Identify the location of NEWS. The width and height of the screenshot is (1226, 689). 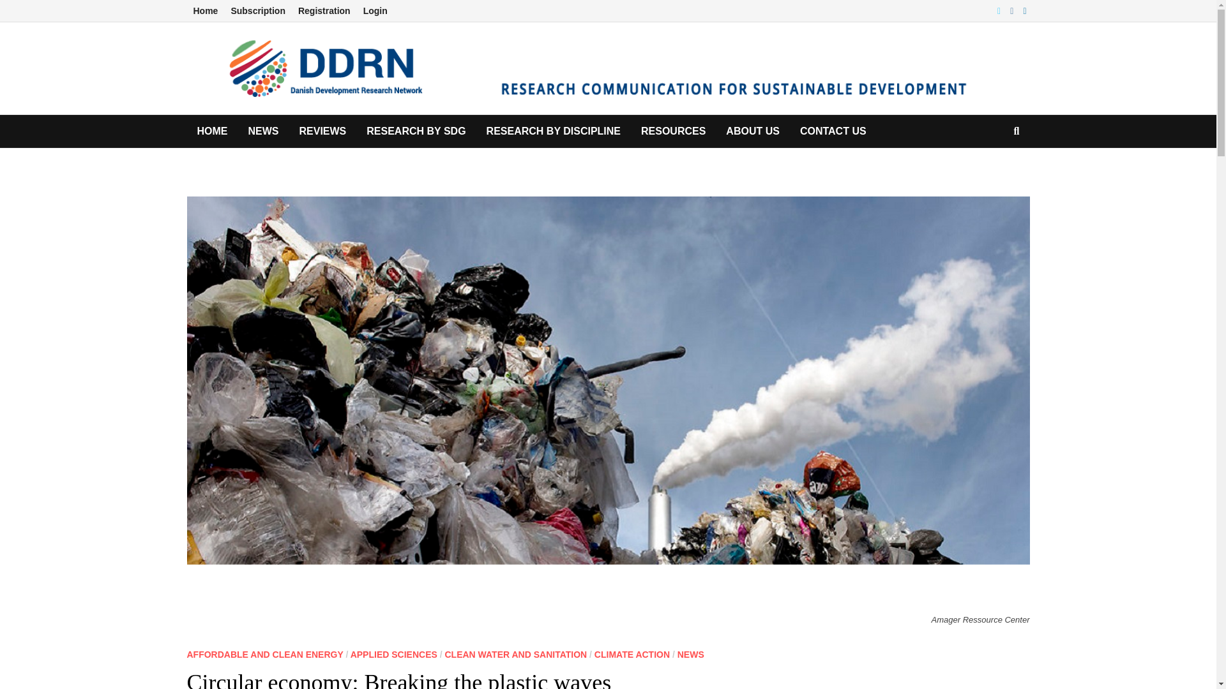
(691, 655).